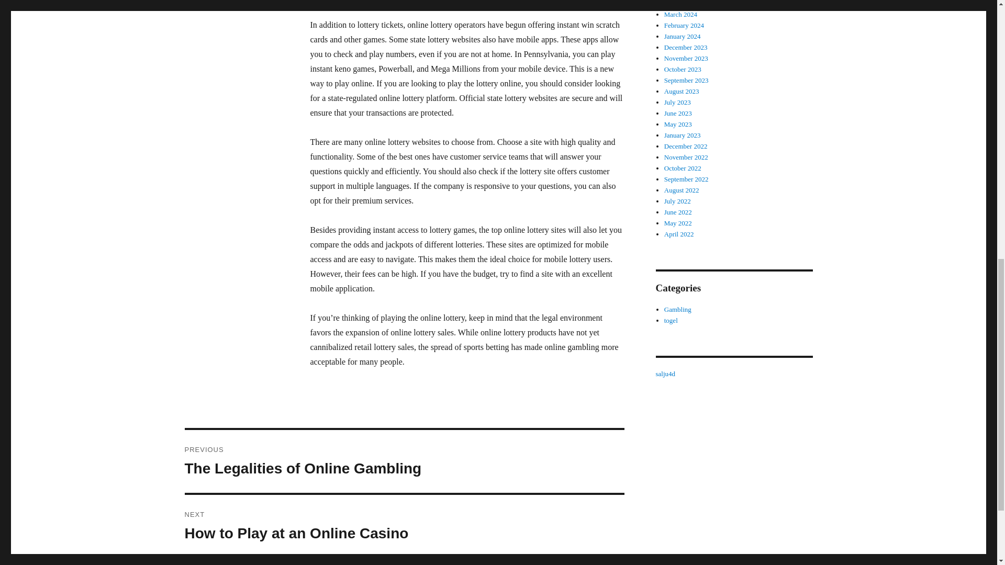 Image resolution: width=1005 pixels, height=565 pixels. Describe the element at coordinates (686, 80) in the screenshot. I see `September 2023` at that location.